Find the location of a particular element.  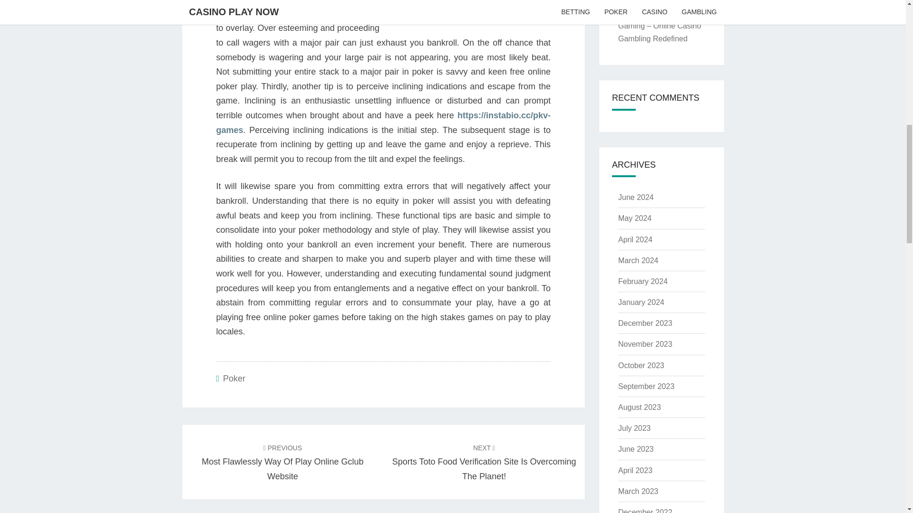

November 2023 is located at coordinates (645, 344).